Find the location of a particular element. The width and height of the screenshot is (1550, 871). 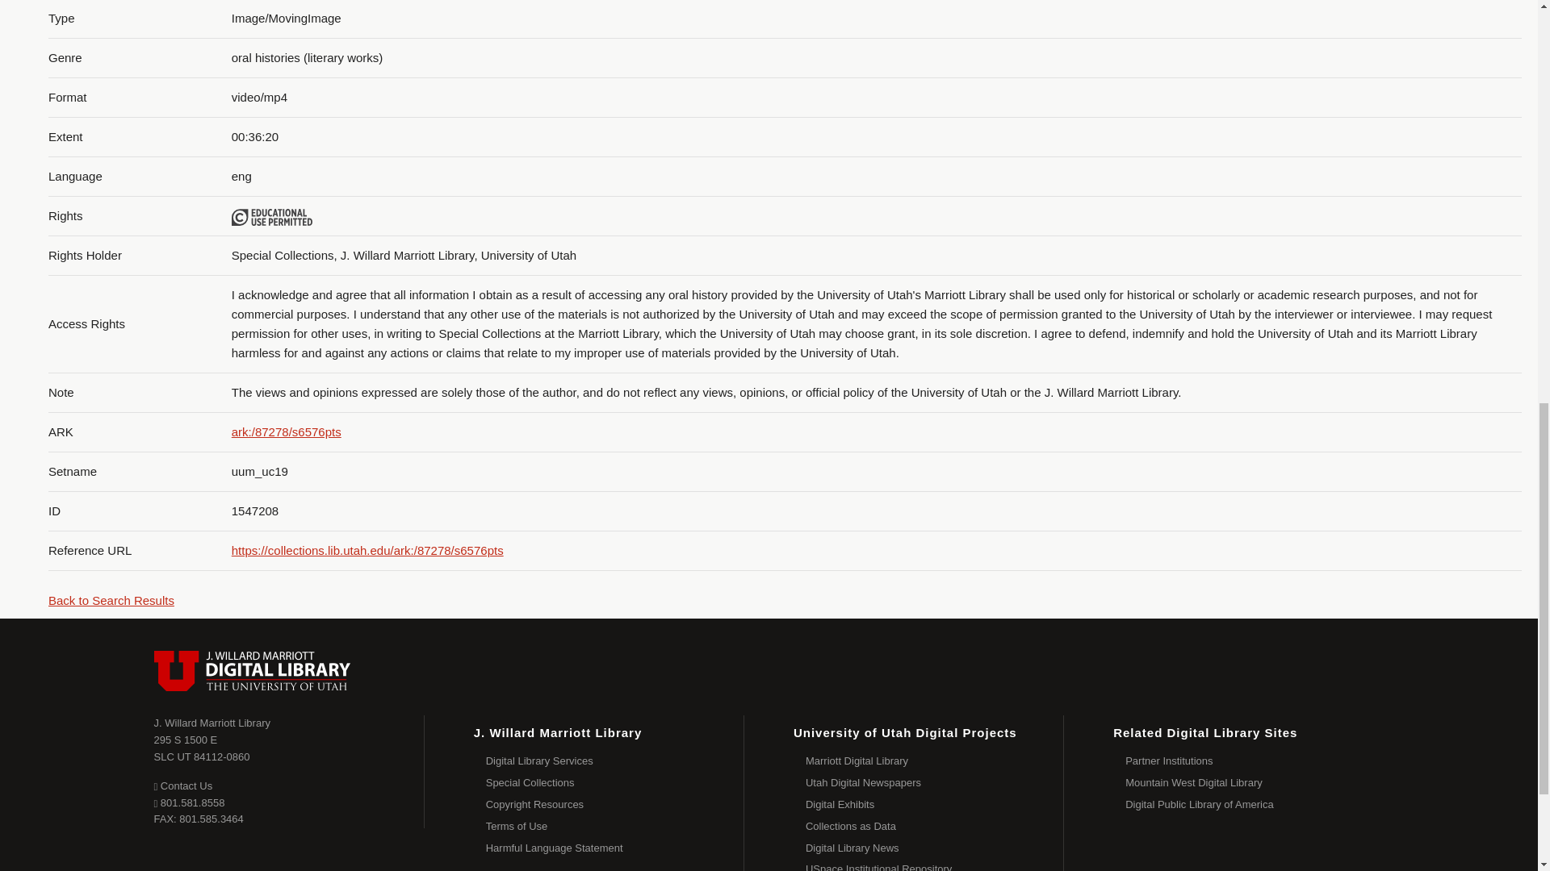

Utah Digital Newspapers is located at coordinates (935, 826).